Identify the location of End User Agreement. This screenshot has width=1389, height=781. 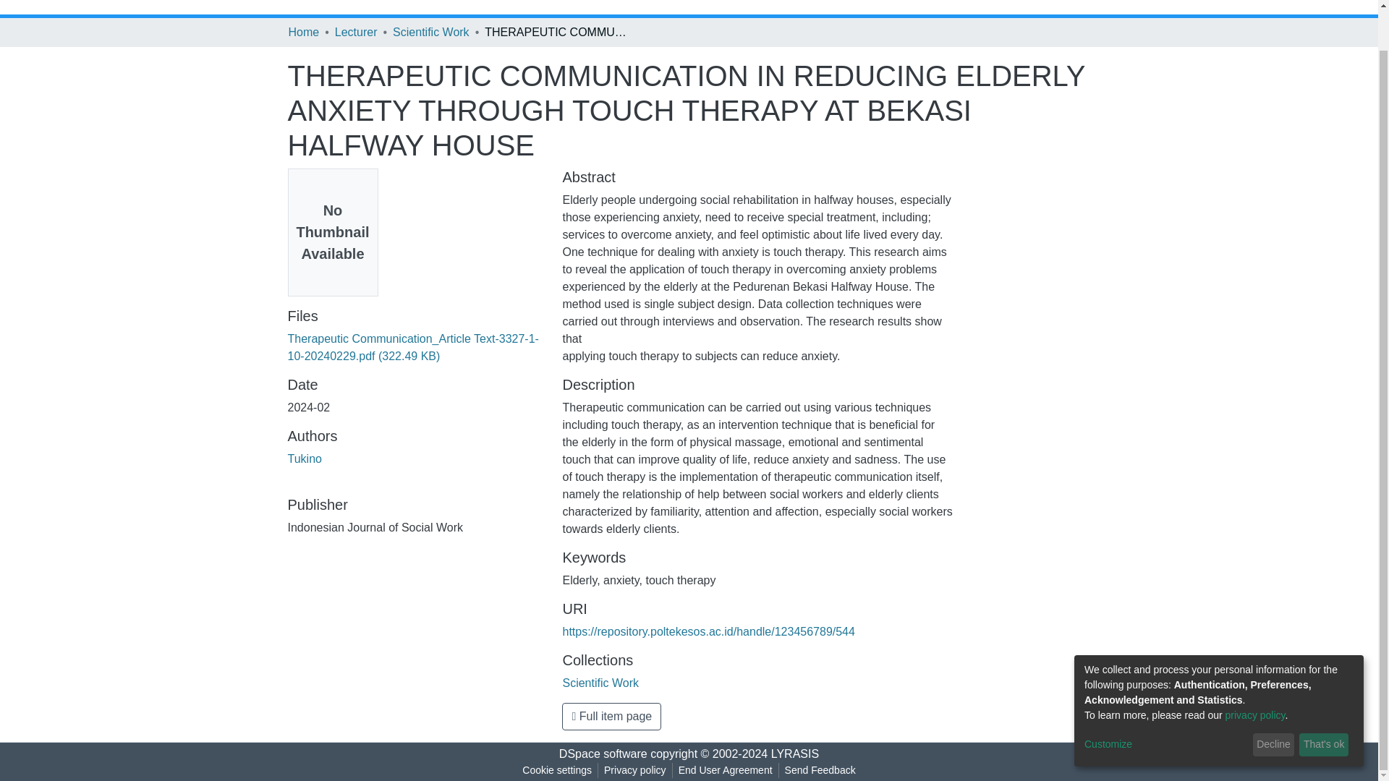
(725, 770).